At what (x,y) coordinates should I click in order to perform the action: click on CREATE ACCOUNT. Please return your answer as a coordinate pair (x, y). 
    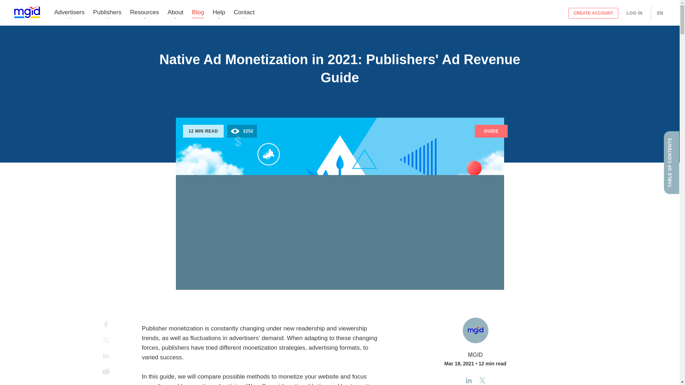
    Looking at the image, I should click on (593, 13).